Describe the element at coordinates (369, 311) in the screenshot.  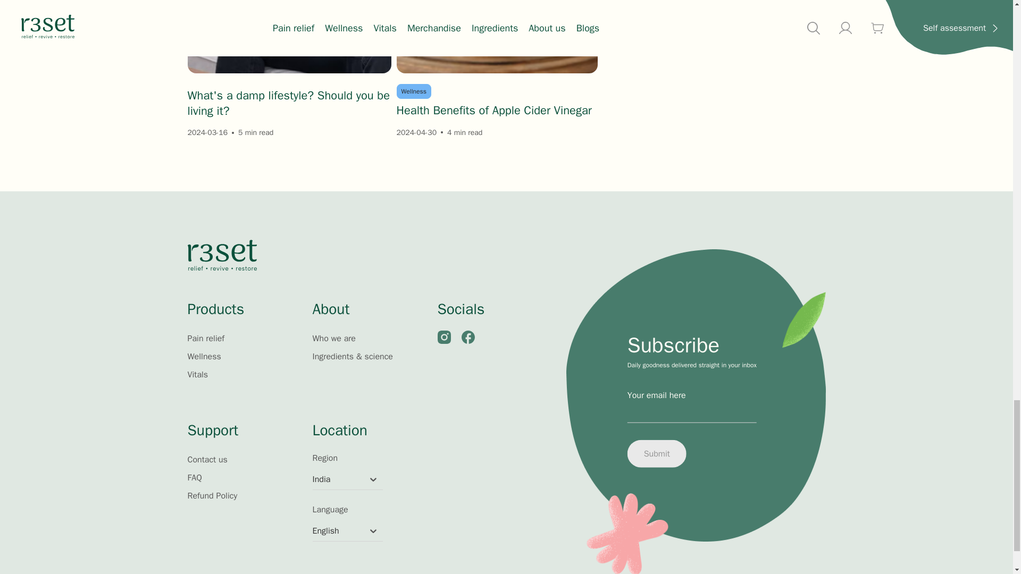
I see `About` at that location.